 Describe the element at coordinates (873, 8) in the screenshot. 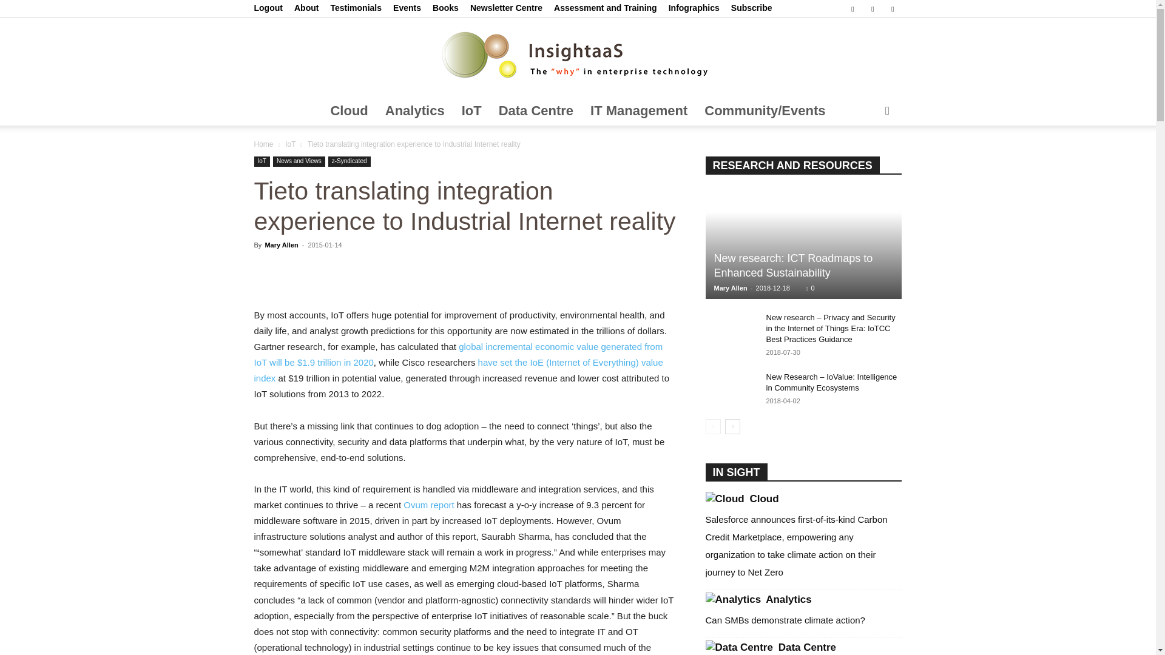

I see `Twitter` at that location.